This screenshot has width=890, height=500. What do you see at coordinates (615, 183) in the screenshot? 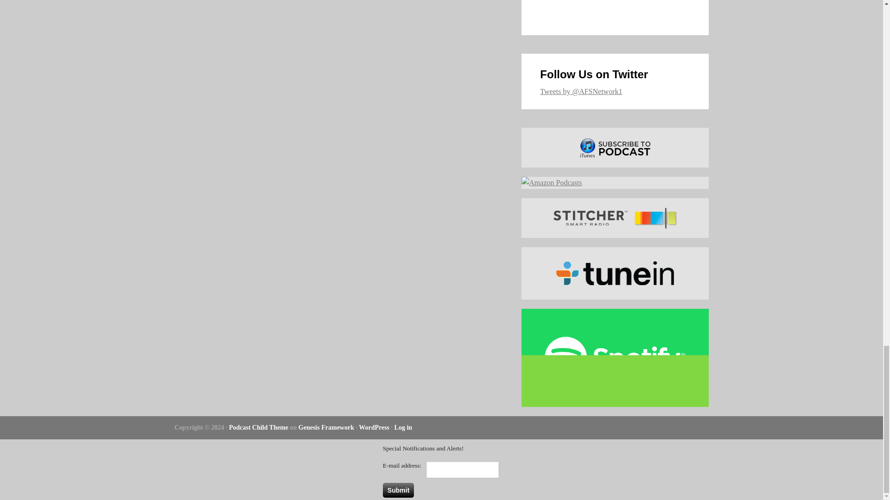
I see `Amazon Podcasts` at bounding box center [615, 183].